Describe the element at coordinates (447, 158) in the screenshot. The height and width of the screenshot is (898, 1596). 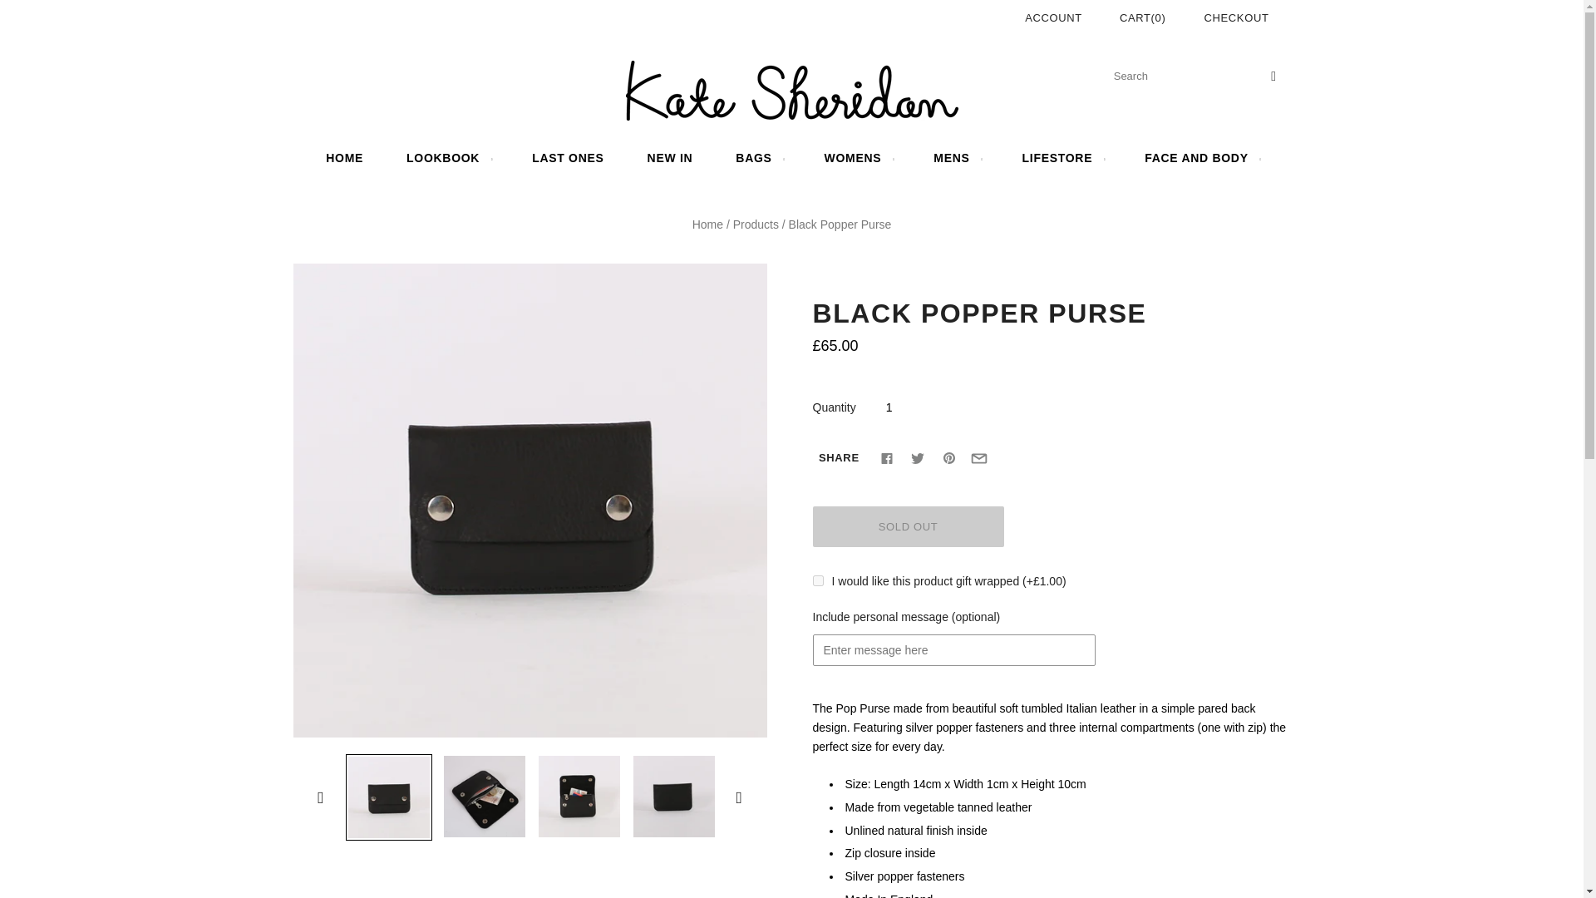
I see `LOOKBOOK` at that location.